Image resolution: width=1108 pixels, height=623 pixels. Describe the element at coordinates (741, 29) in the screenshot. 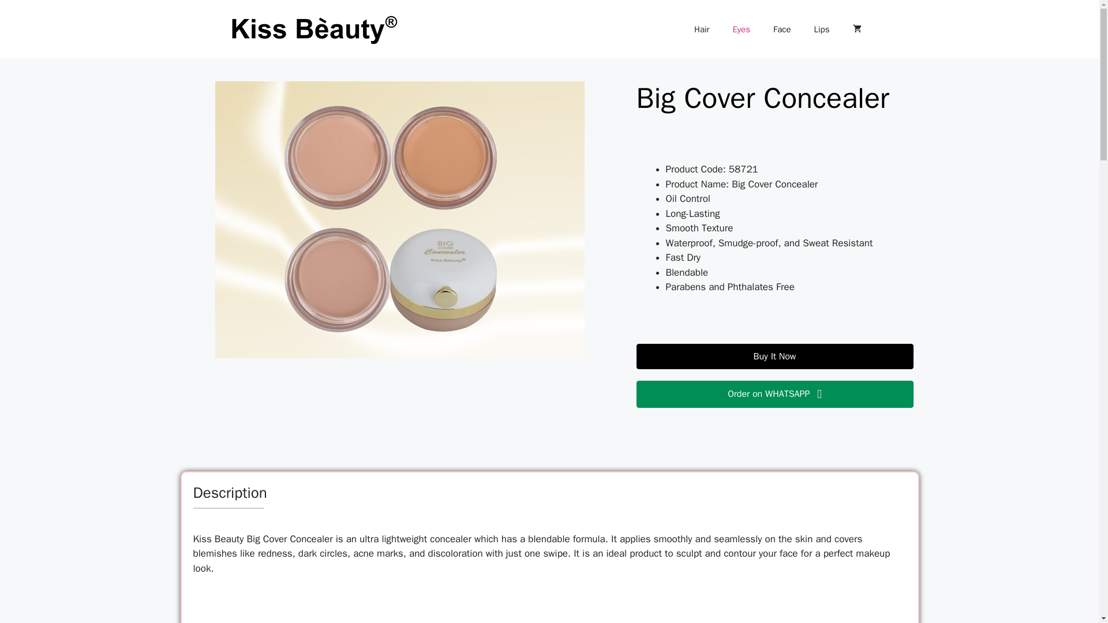

I see `Eyes` at that location.